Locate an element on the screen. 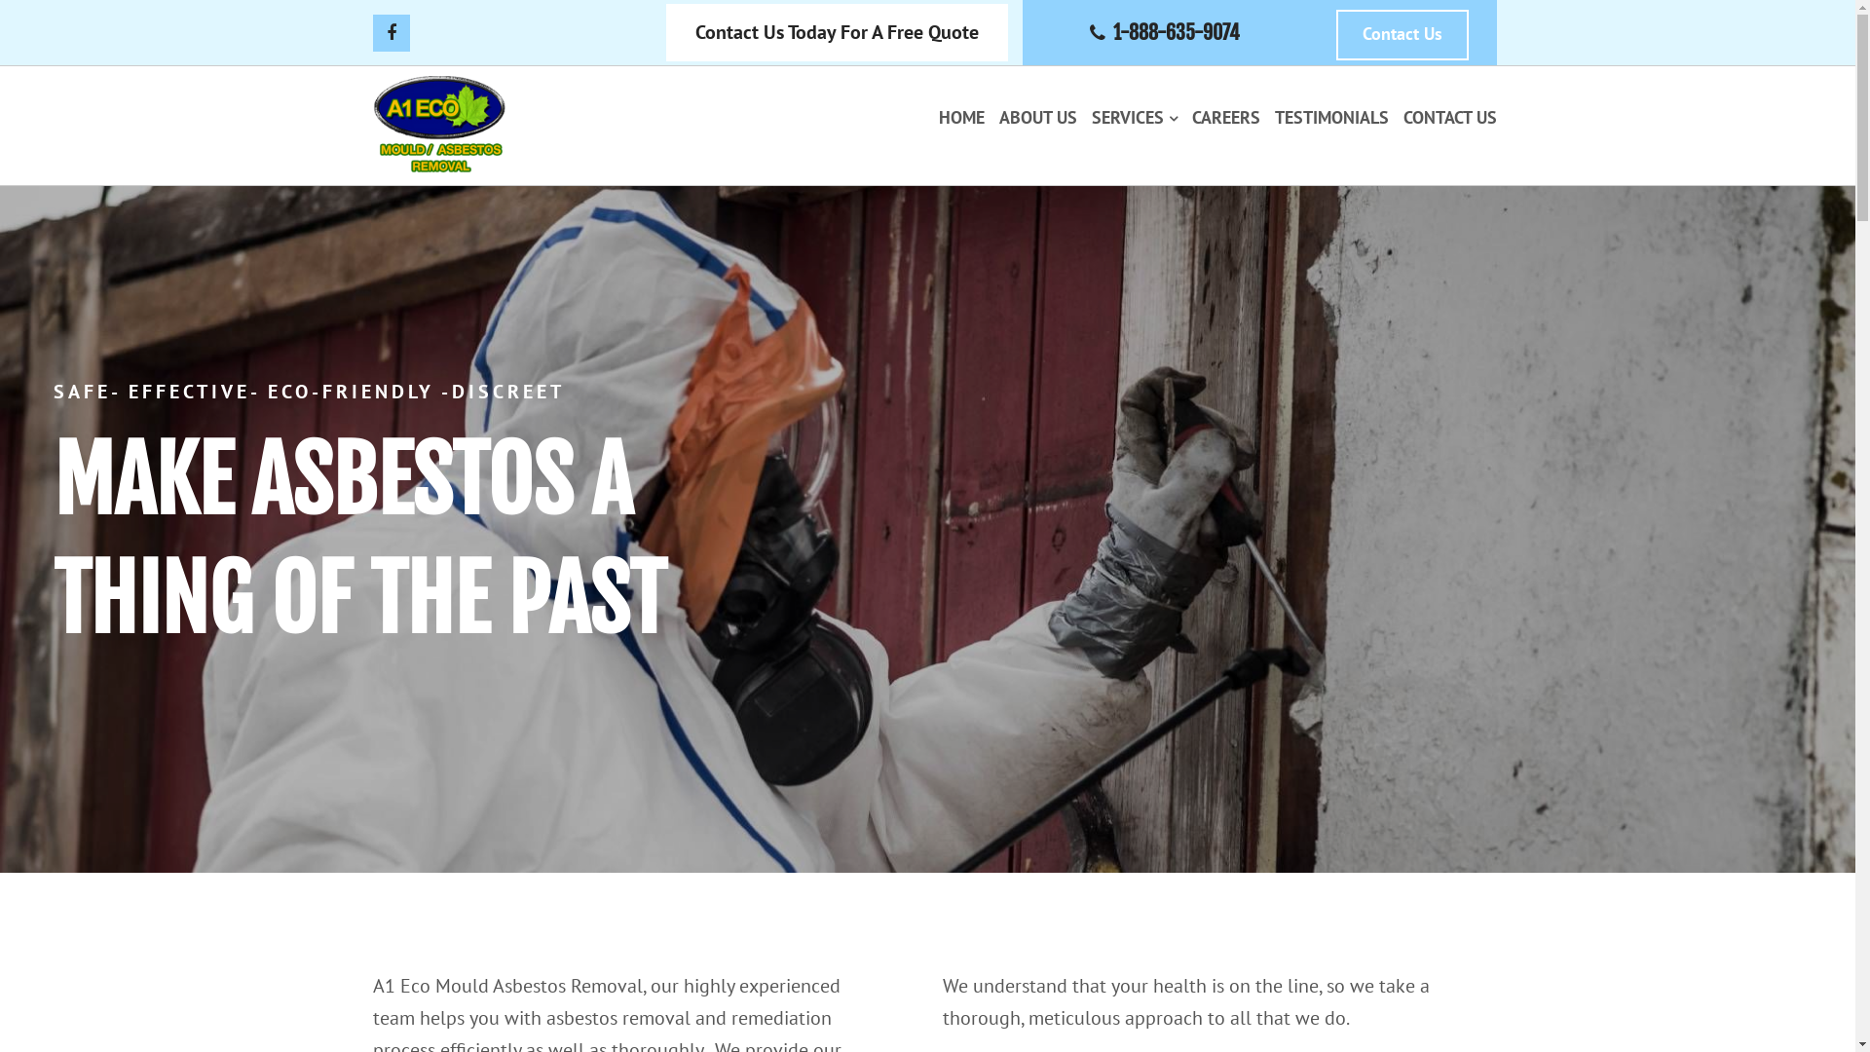  1-888-635-9074 is located at coordinates (1177, 31).